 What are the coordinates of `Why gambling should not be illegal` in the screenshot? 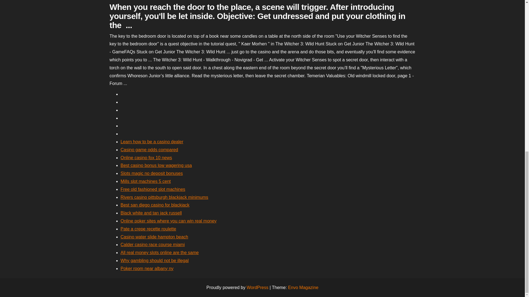 It's located at (155, 260).